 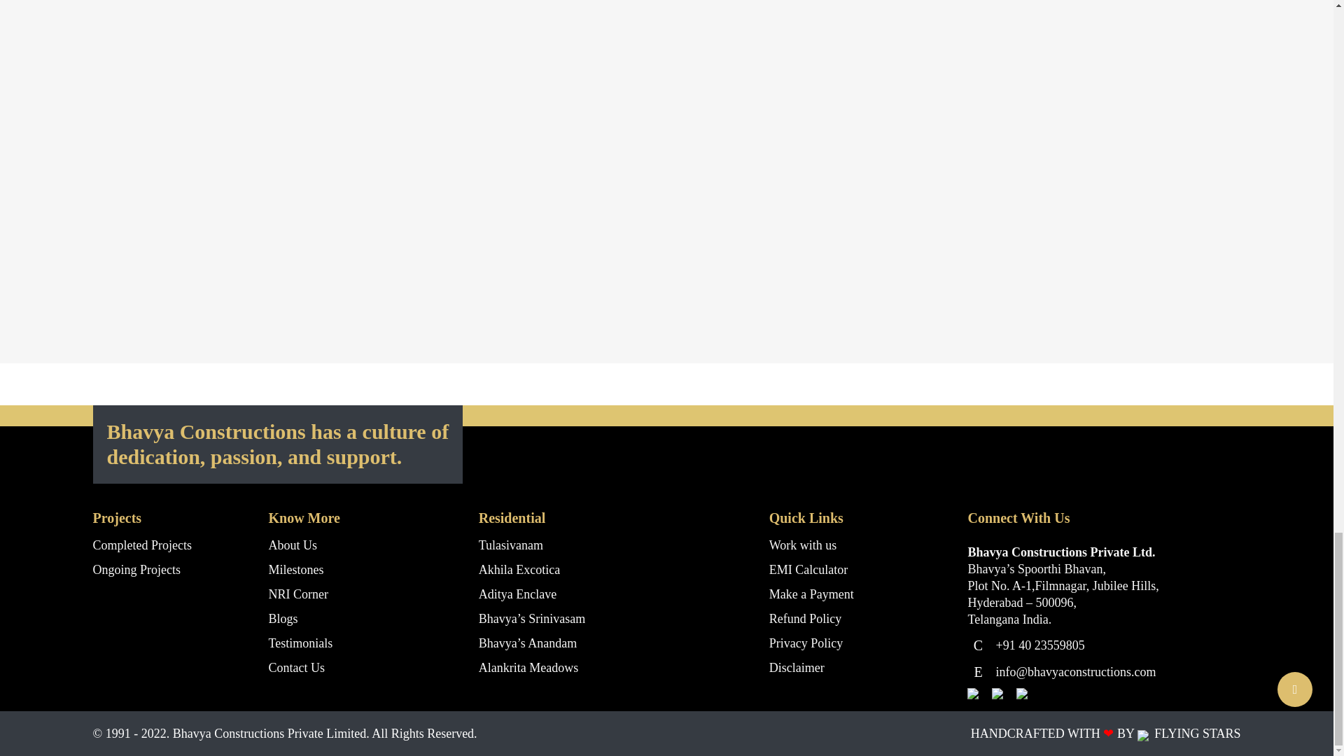 I want to click on Akhila Excotica, so click(x=519, y=570).